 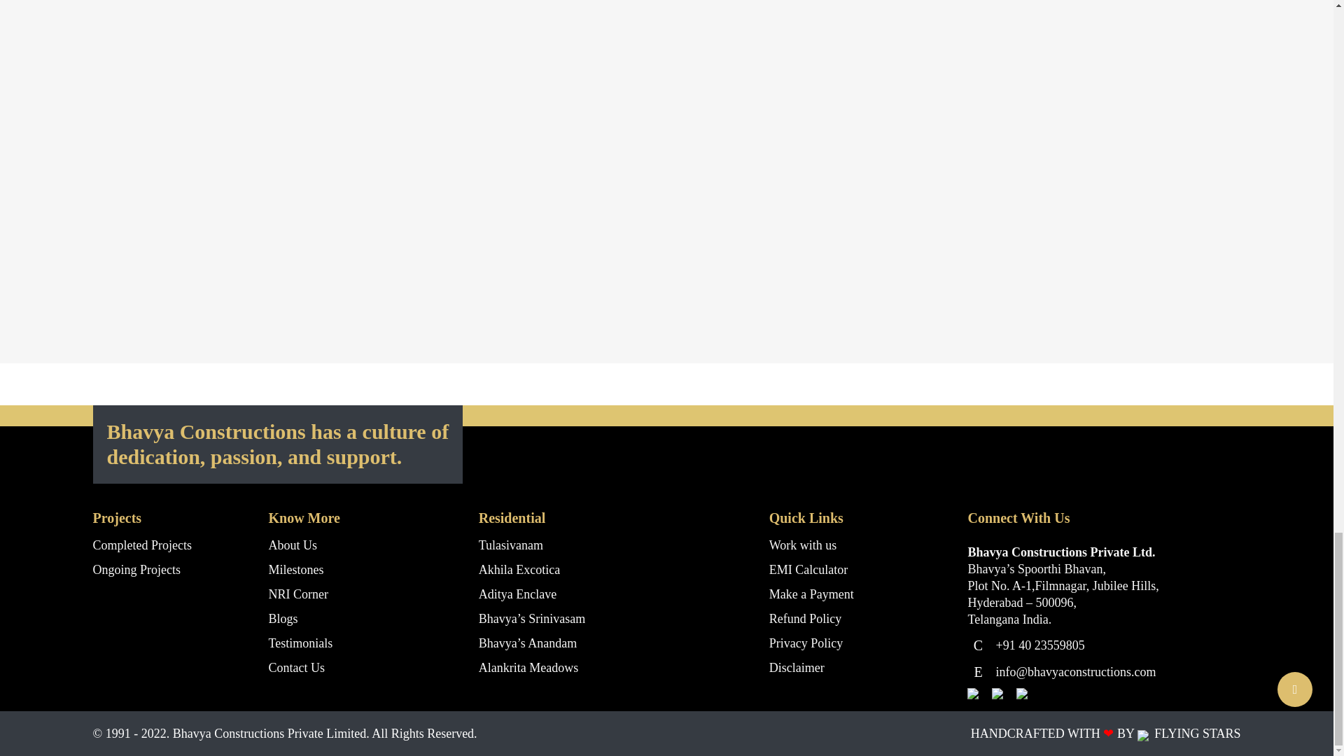 I want to click on Akhila Excotica, so click(x=519, y=570).